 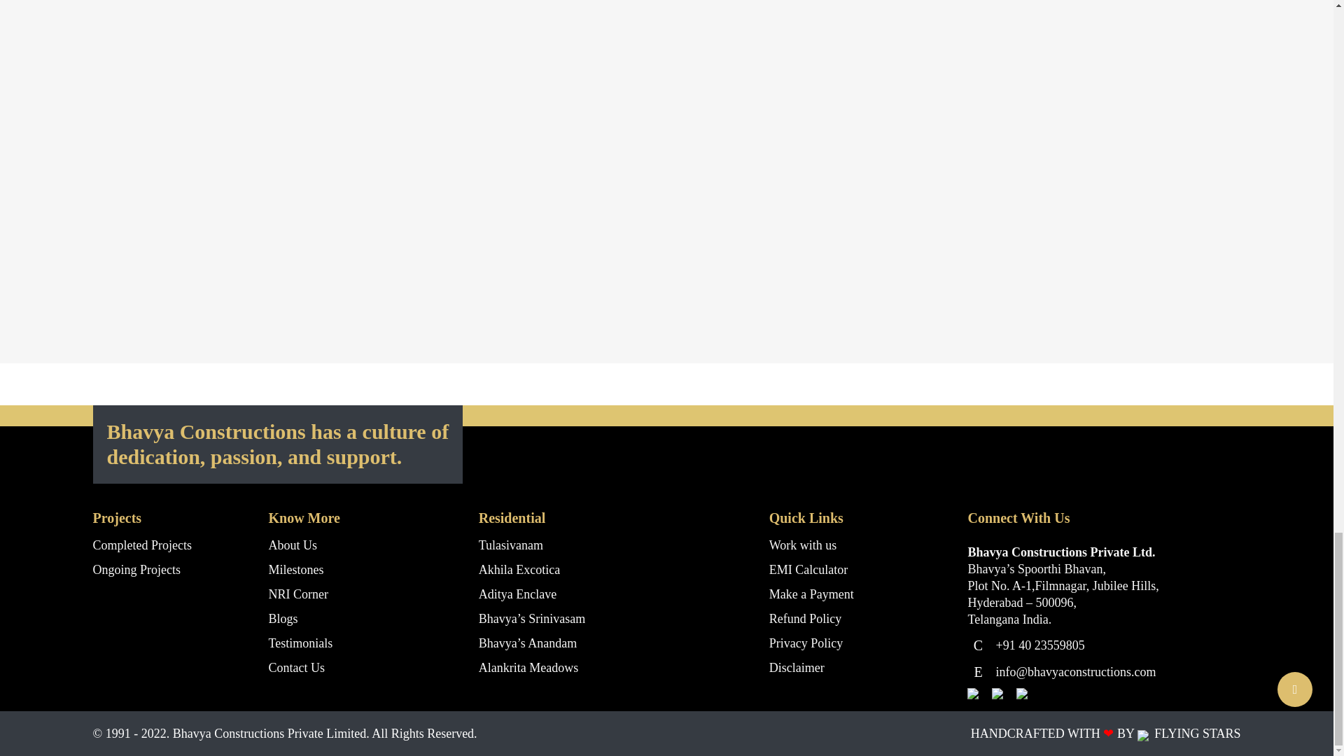 I want to click on Akhila Excotica, so click(x=519, y=570).